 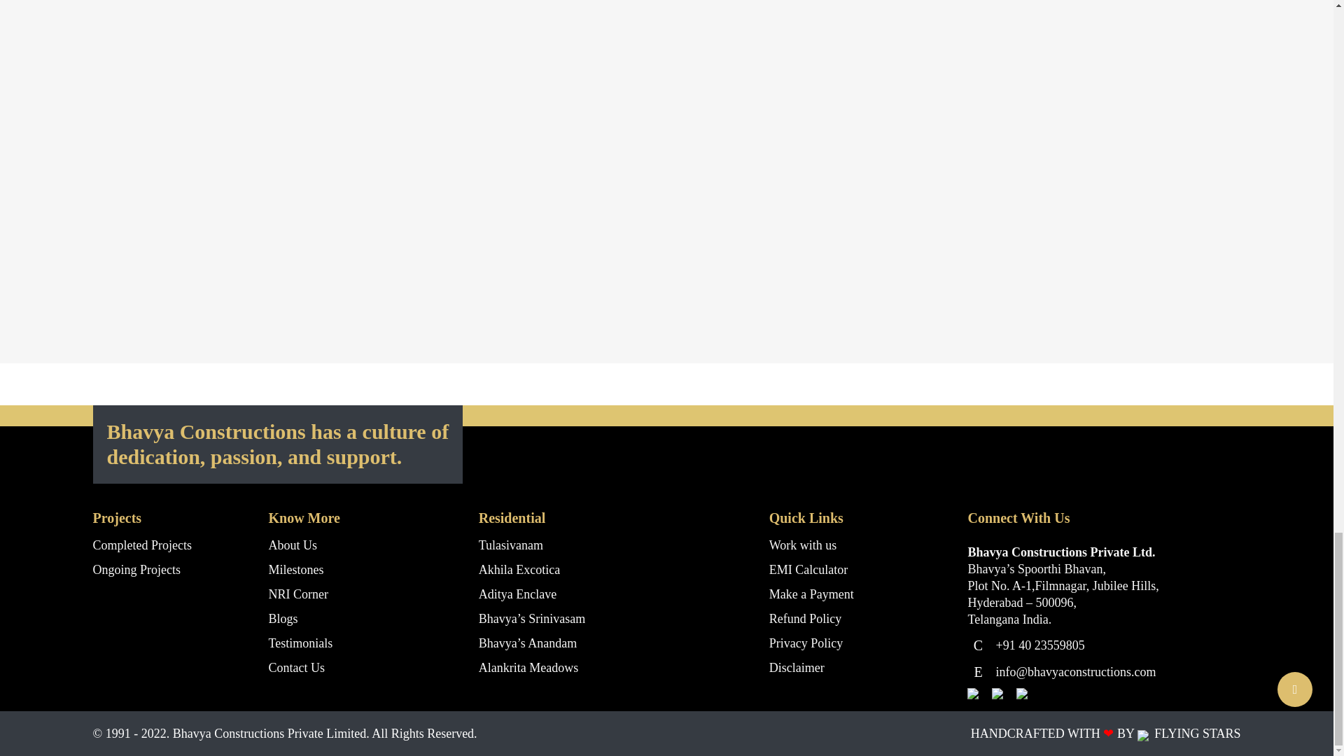 I want to click on Akhila Excotica, so click(x=519, y=570).